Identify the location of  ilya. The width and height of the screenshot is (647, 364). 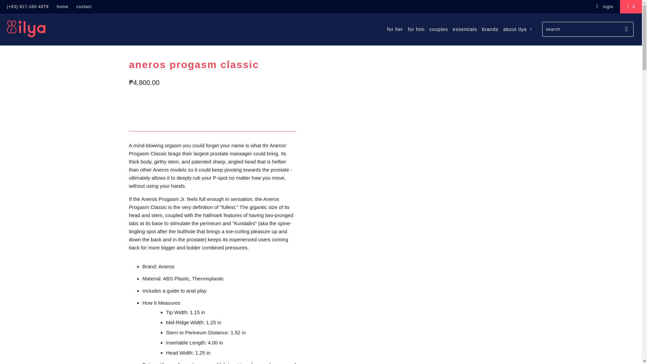
(55, 28).